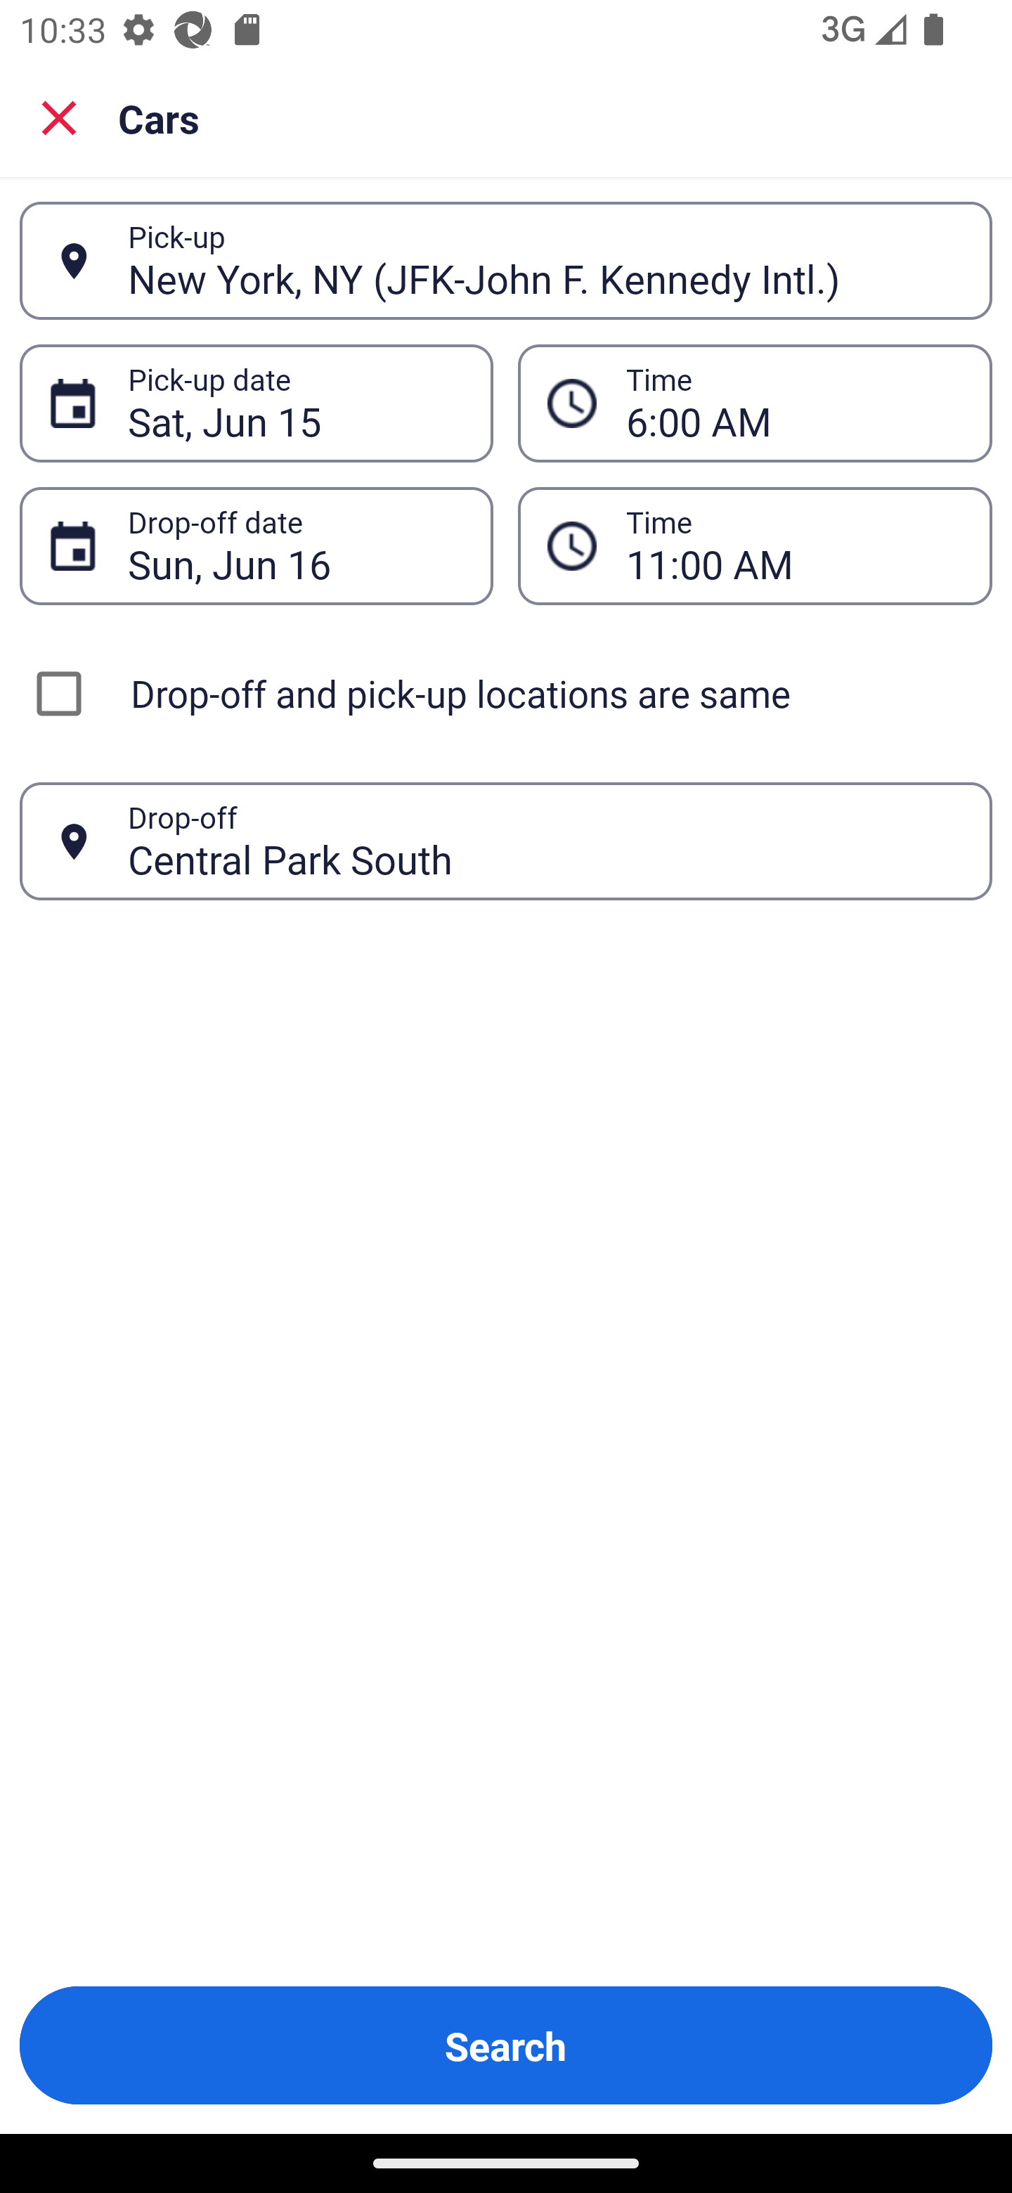  I want to click on Drop-off and pick-up locations are same, so click(506, 693).